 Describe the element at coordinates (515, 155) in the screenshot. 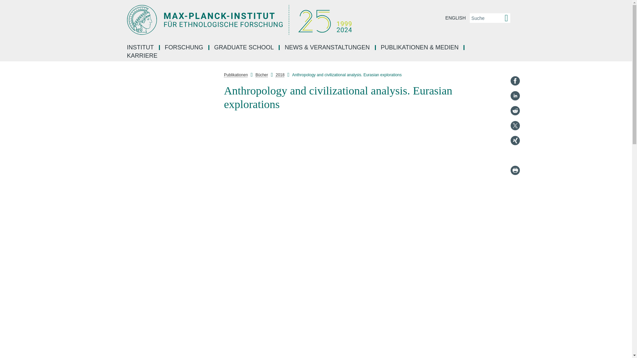

I see `E-Mail` at that location.